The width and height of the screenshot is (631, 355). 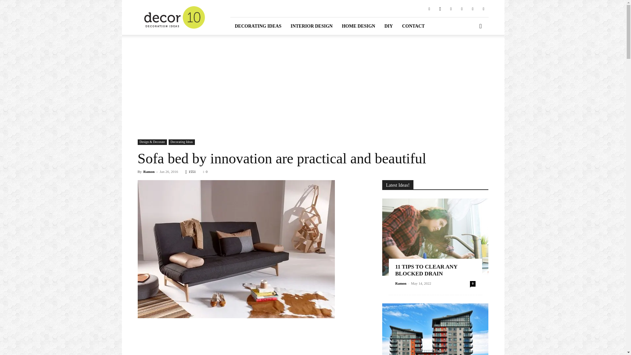 I want to click on Facebook, so click(x=429, y=8).